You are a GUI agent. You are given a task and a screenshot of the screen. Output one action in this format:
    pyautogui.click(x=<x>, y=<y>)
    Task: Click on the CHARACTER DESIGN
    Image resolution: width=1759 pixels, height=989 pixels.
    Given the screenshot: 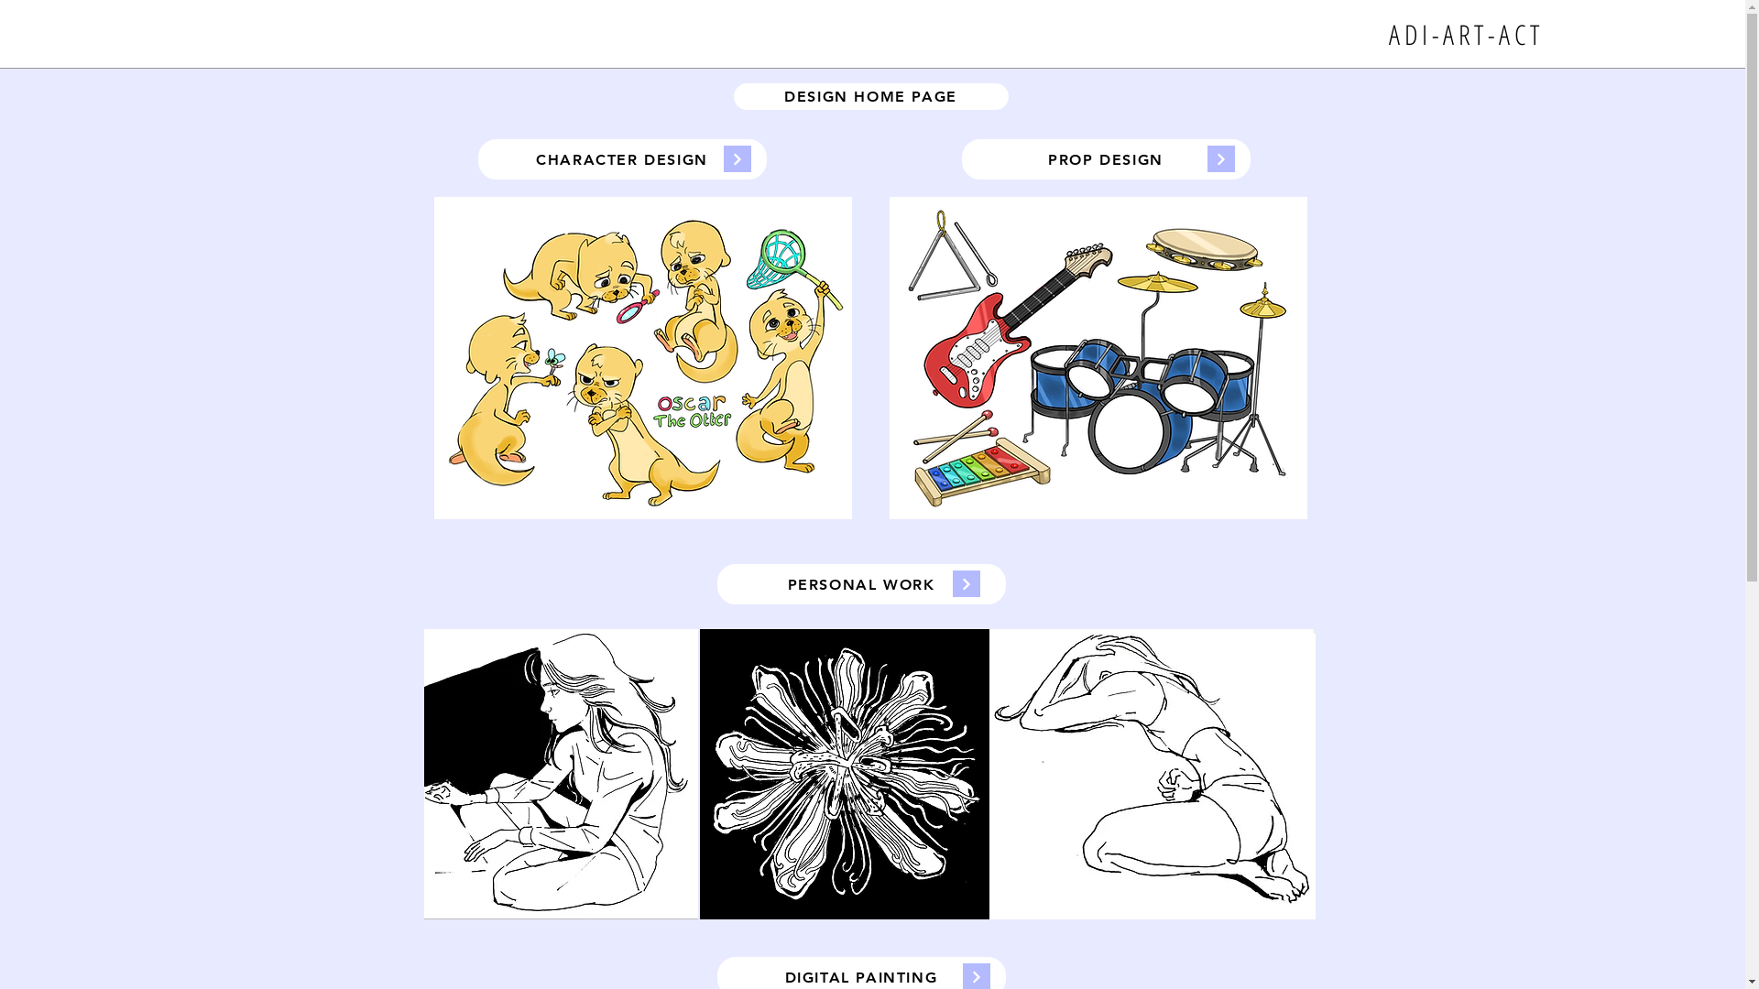 What is the action you would take?
    pyautogui.click(x=623, y=159)
    